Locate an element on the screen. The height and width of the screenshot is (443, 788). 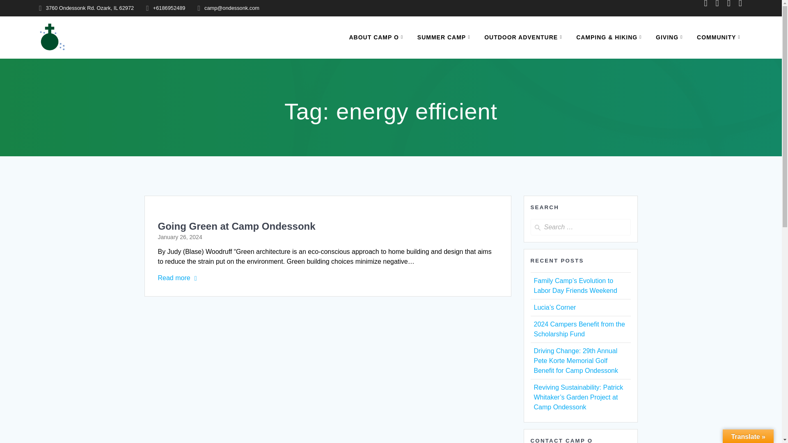
SUMMER CAMP is located at coordinates (445, 37).